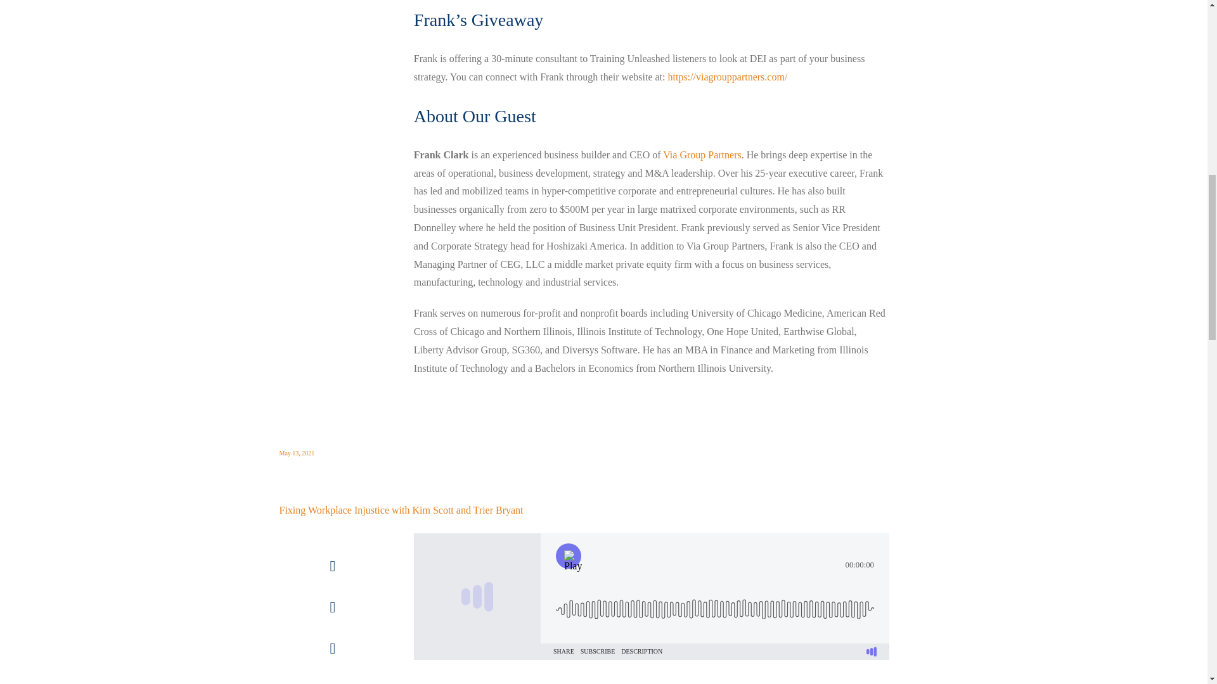  What do you see at coordinates (401, 510) in the screenshot?
I see `Fixing Workplace Injustice with Kim Scott and Trier Bryant` at bounding box center [401, 510].